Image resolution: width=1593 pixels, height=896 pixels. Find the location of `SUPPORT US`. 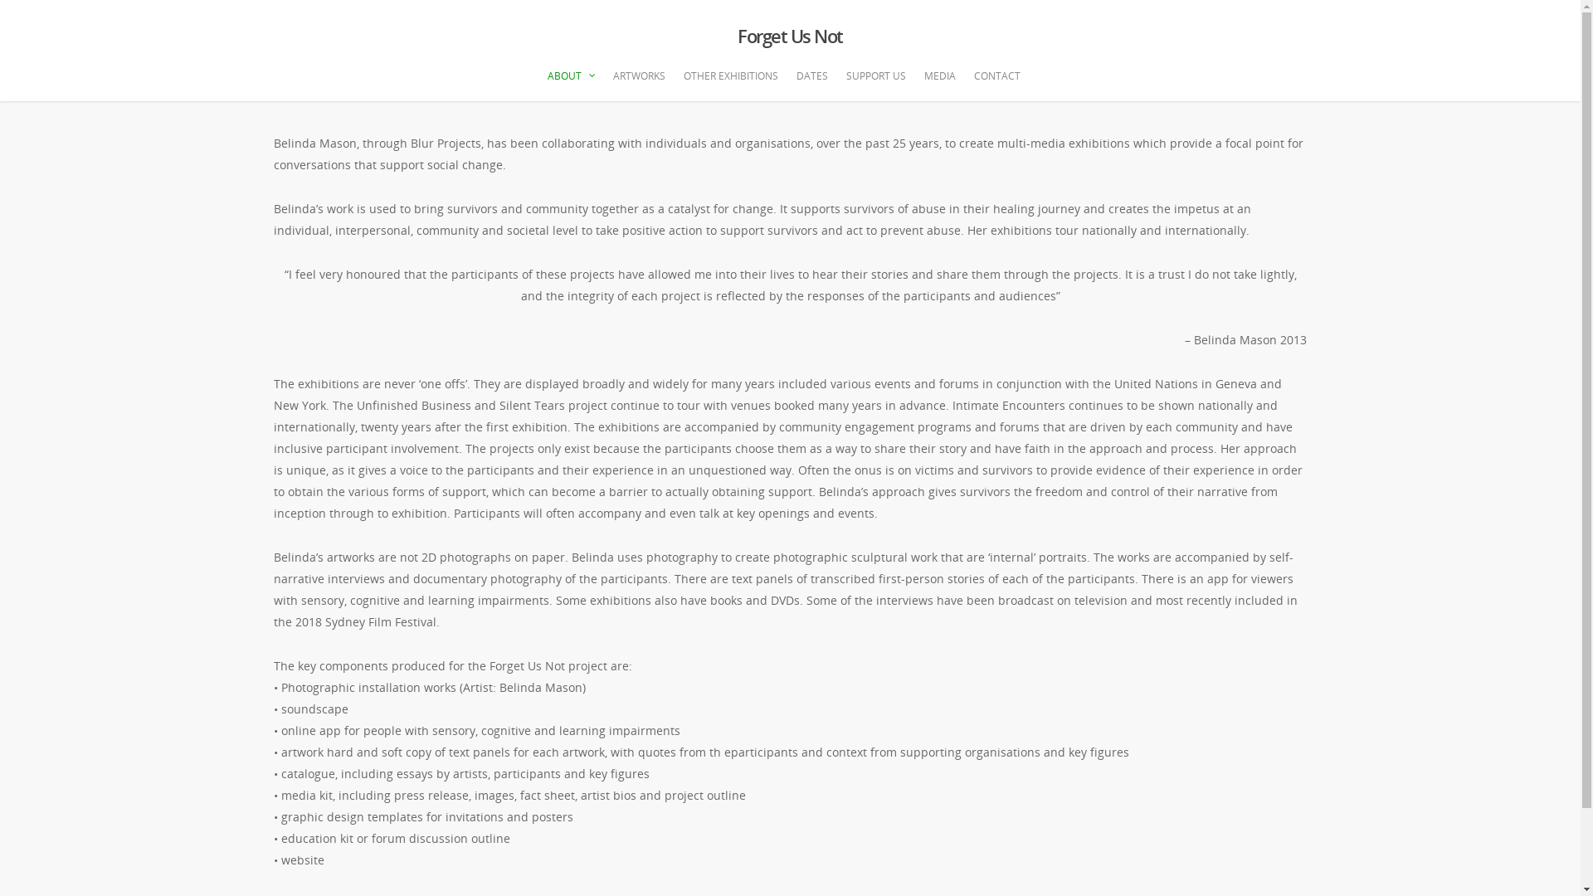

SUPPORT US is located at coordinates (876, 85).